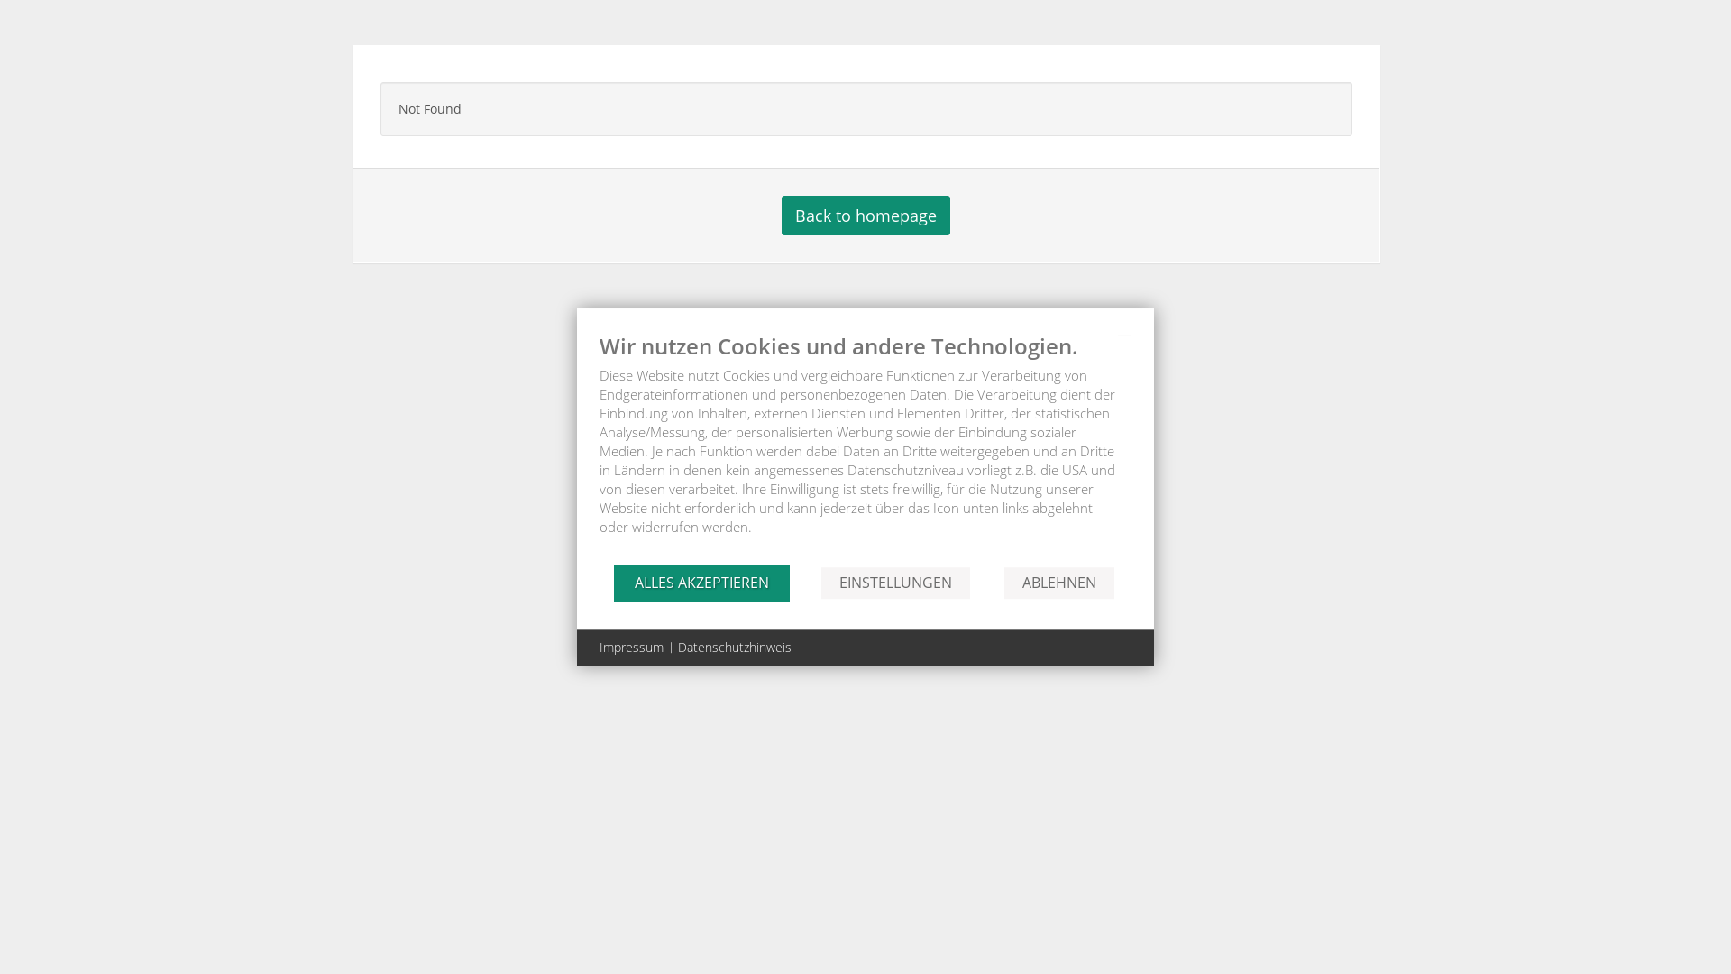  Describe the element at coordinates (701, 583) in the screenshot. I see `ALLES AKZEPTIEREN` at that location.